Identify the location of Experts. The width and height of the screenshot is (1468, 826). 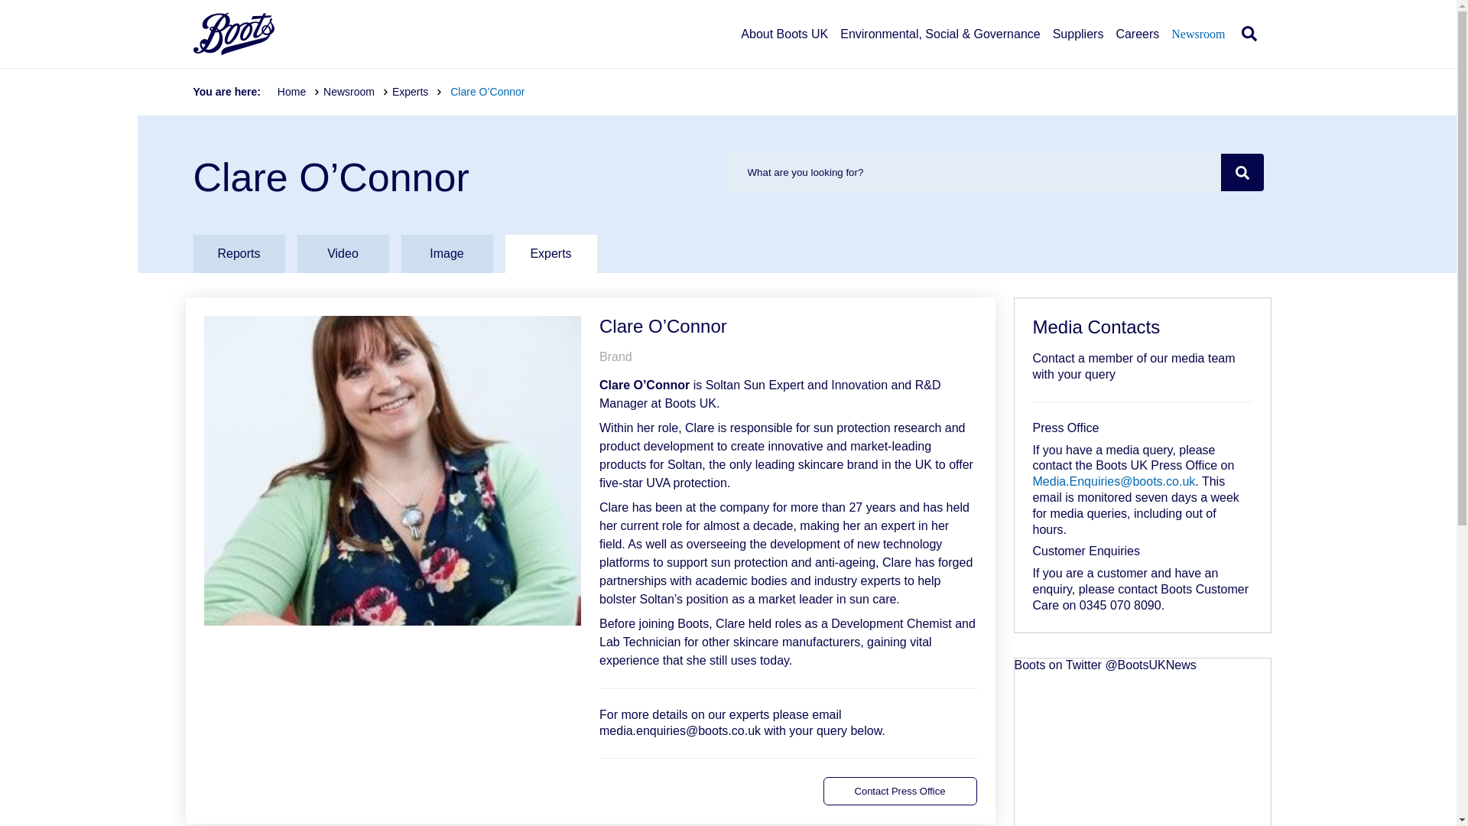
(417, 92).